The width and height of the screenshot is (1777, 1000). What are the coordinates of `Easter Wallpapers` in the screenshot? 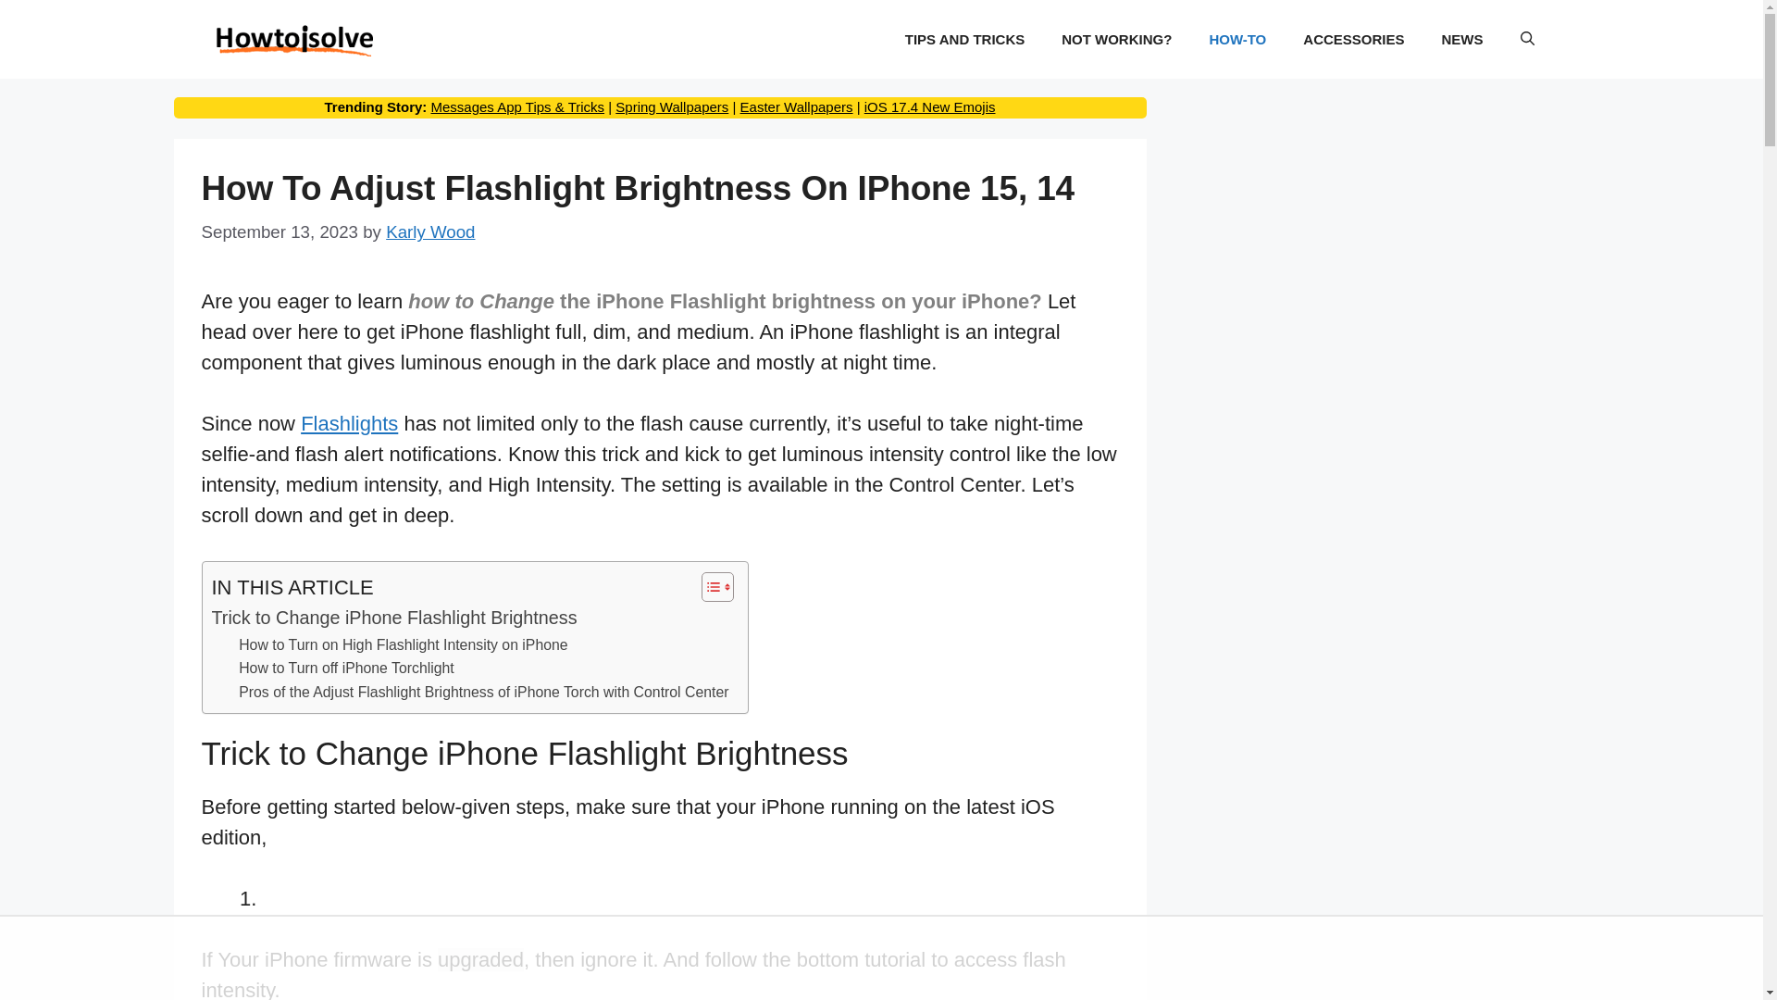 It's located at (796, 106).